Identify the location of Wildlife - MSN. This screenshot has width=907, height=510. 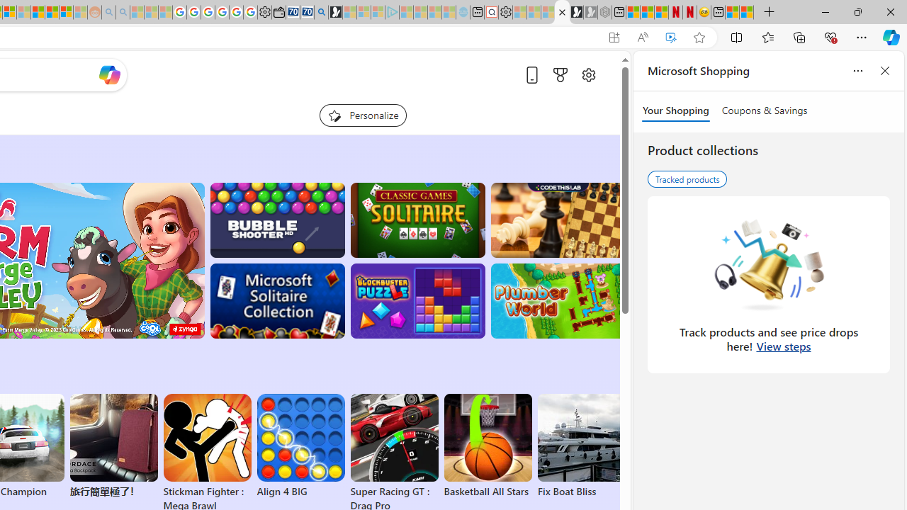
(733, 13).